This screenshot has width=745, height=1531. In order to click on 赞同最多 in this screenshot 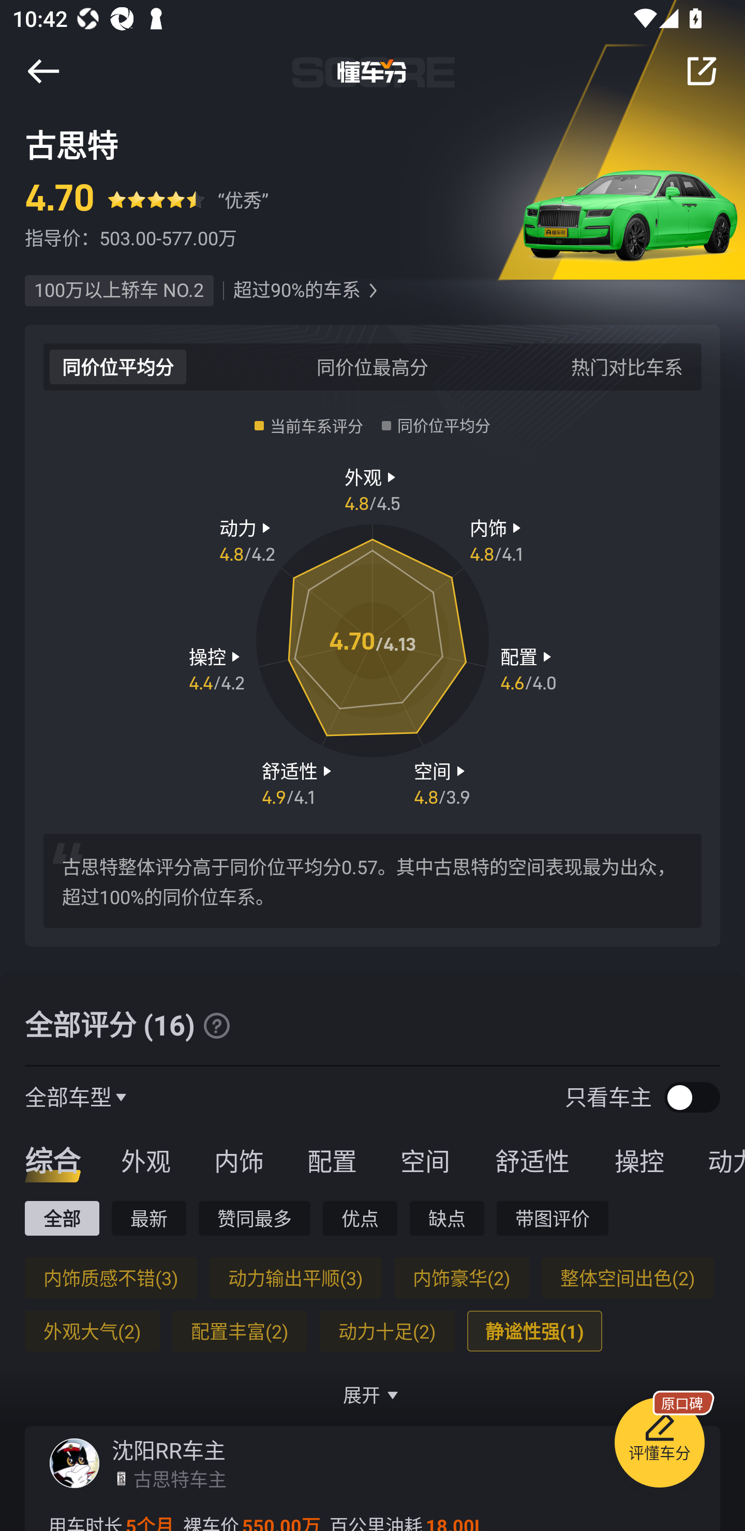, I will do `click(255, 1218)`.